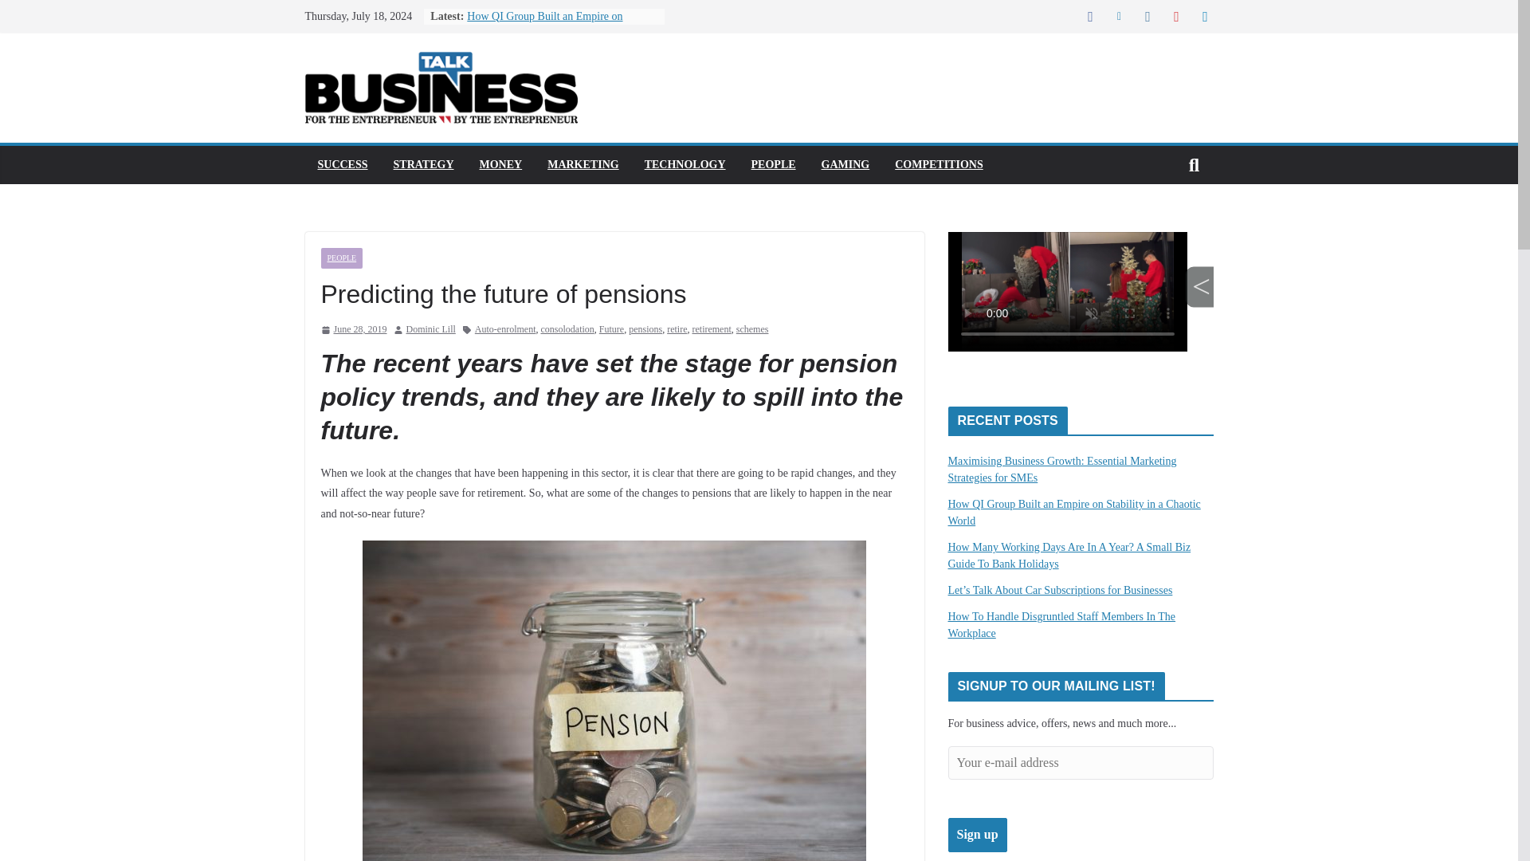 Image resolution: width=1530 pixels, height=861 pixels. What do you see at coordinates (752, 330) in the screenshot?
I see `schemes` at bounding box center [752, 330].